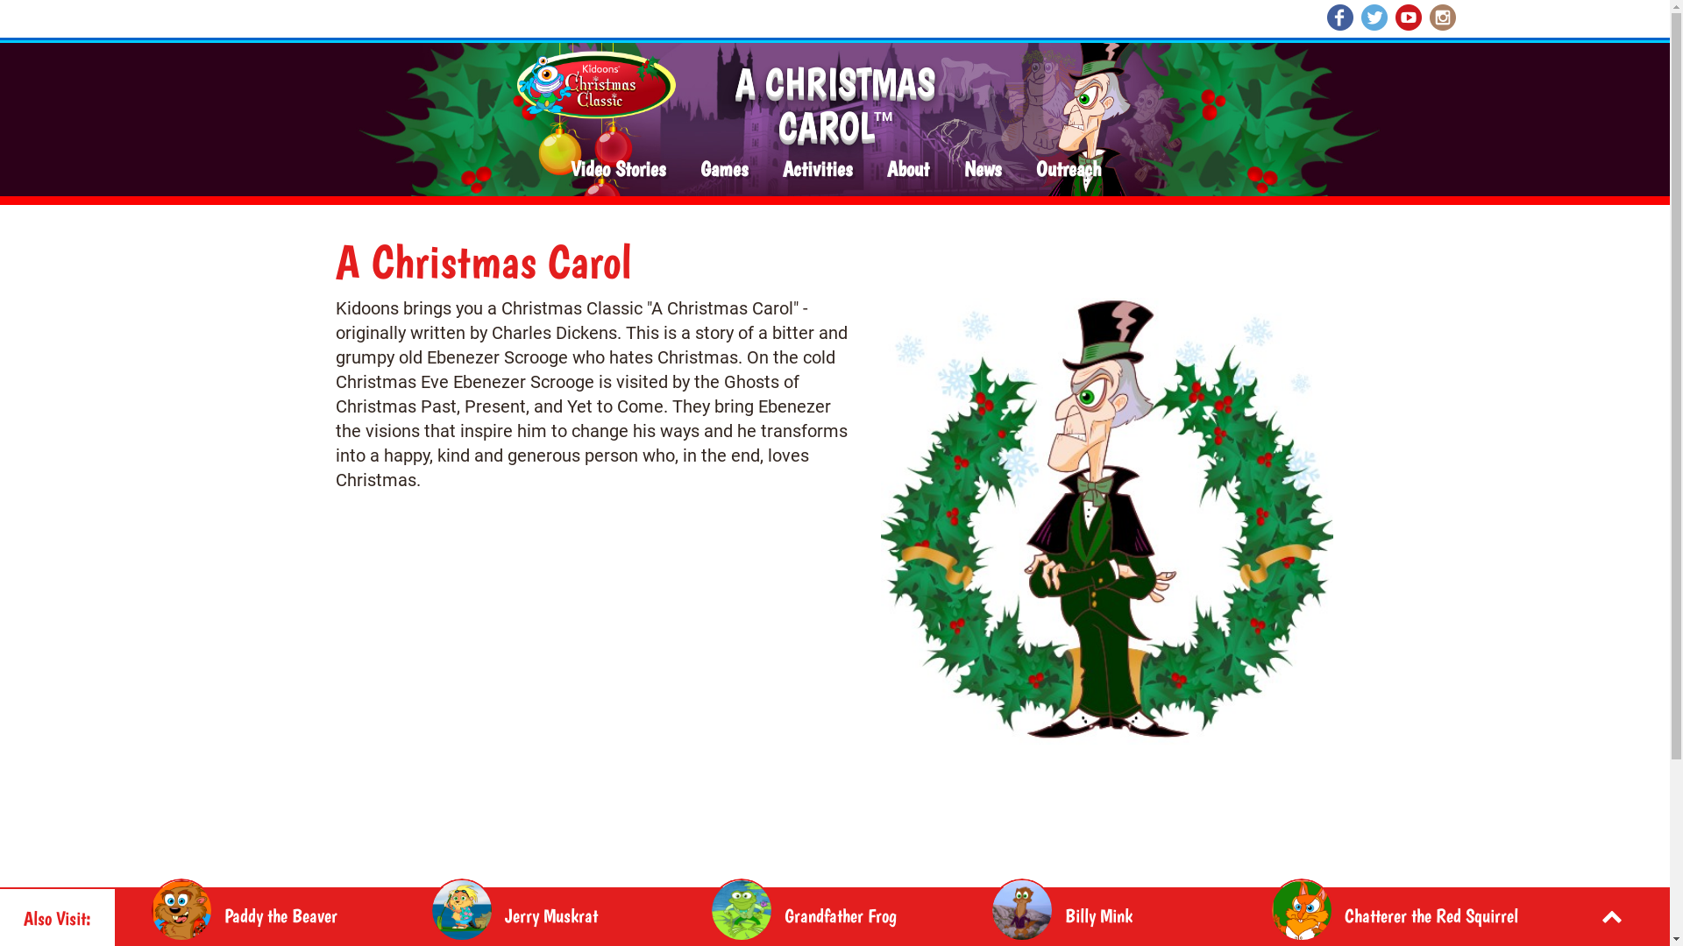 This screenshot has height=946, width=1683. I want to click on Video Stories, so click(618, 170).